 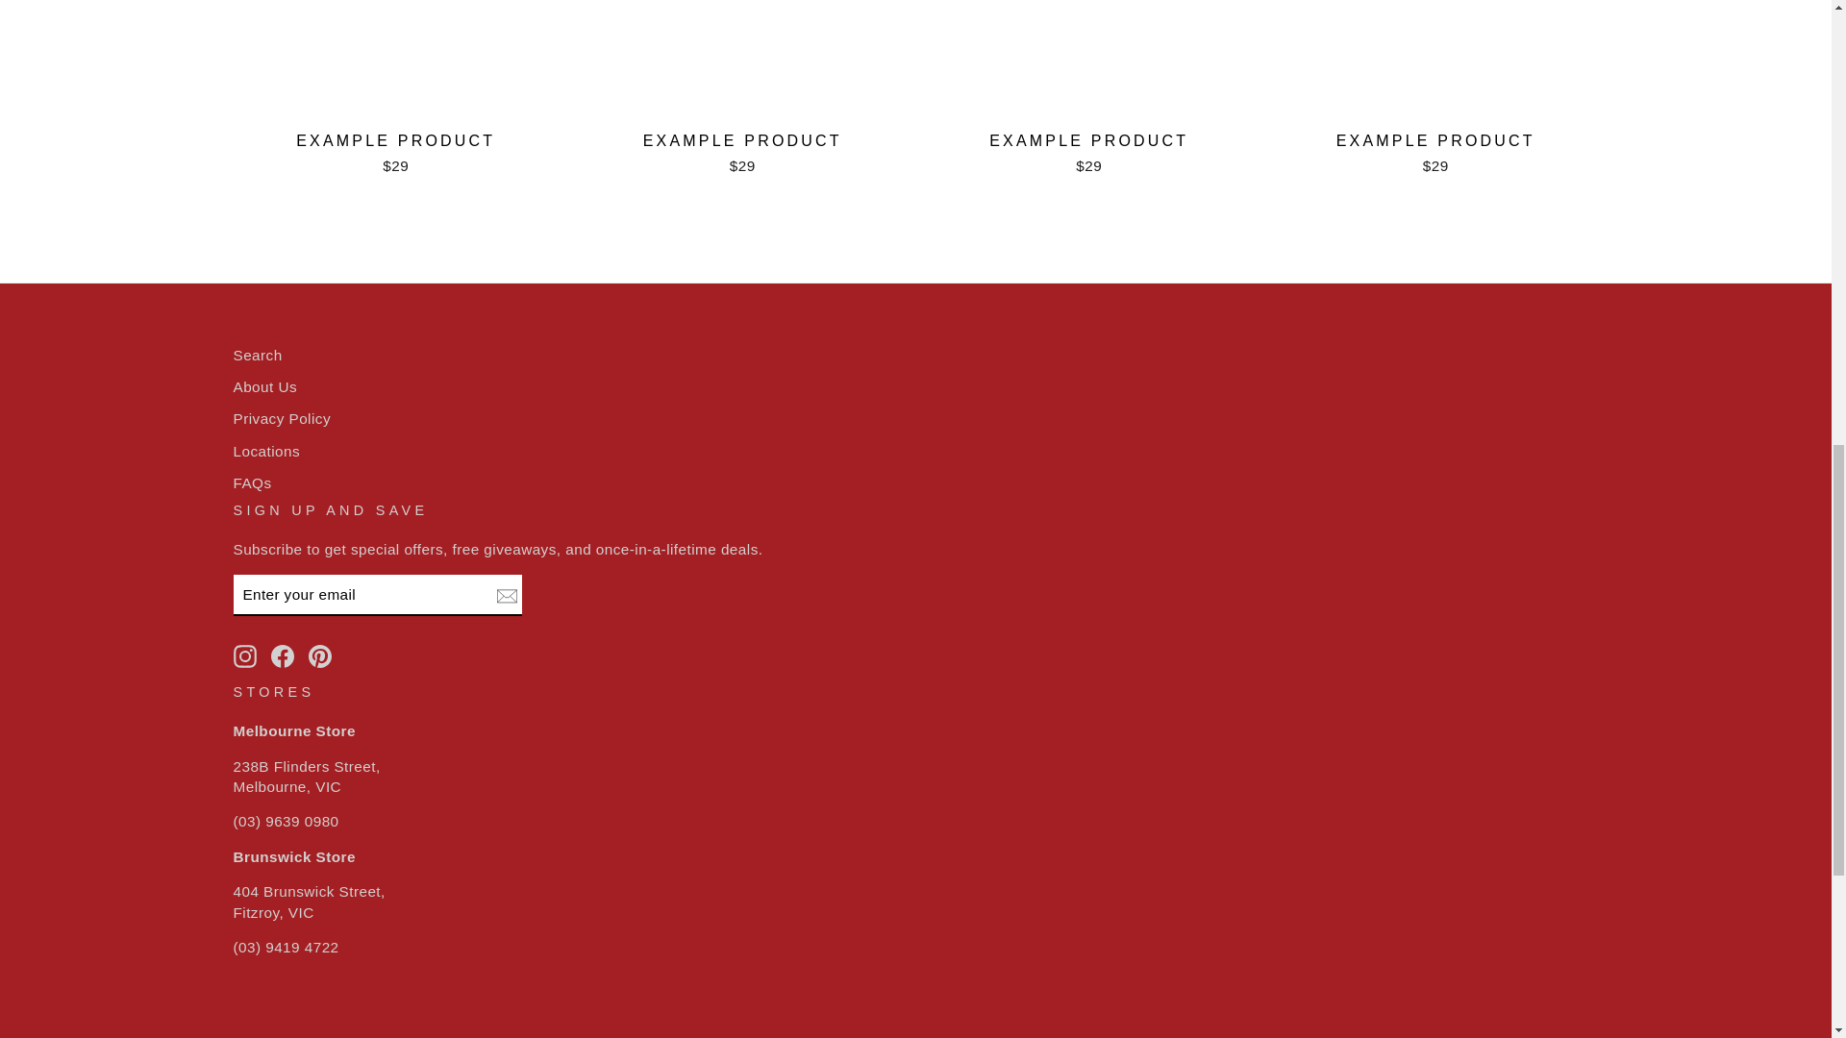 What do you see at coordinates (283, 655) in the screenshot?
I see `OTC Vintage  on Facebook` at bounding box center [283, 655].